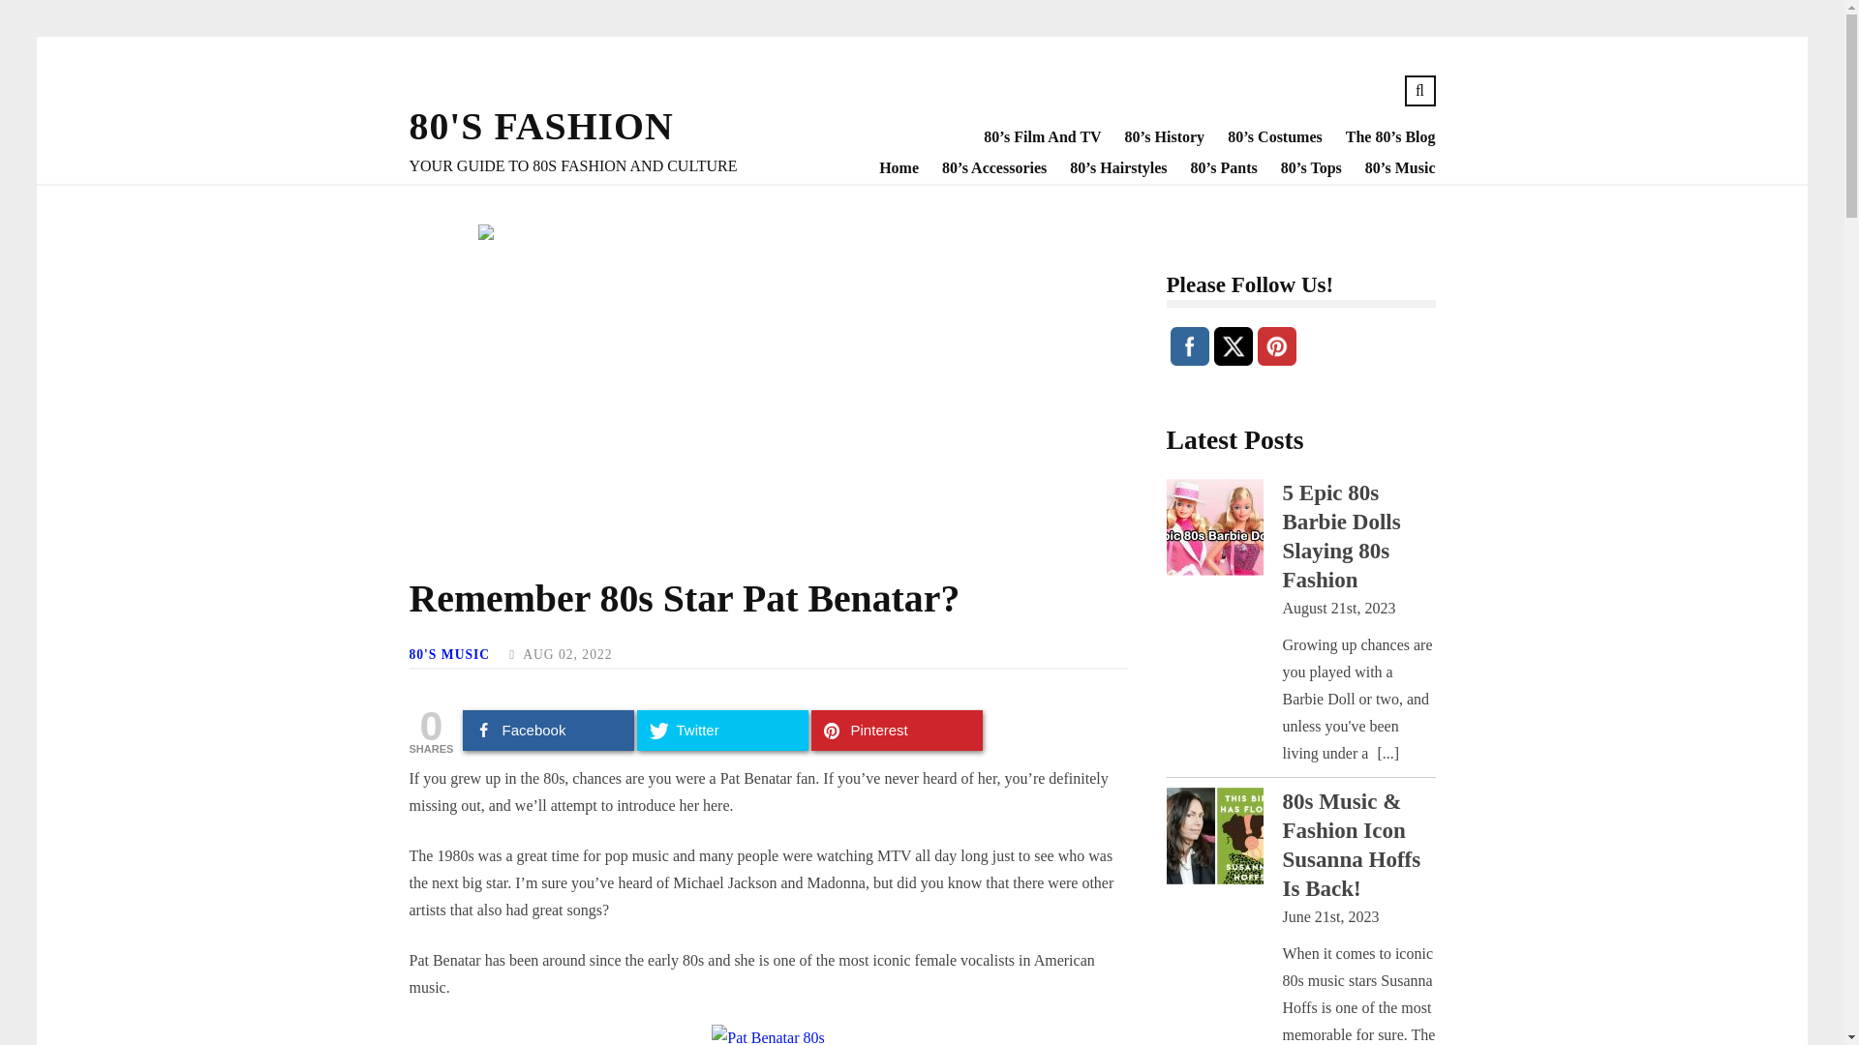  What do you see at coordinates (540, 127) in the screenshot?
I see `80's Fashion` at bounding box center [540, 127].